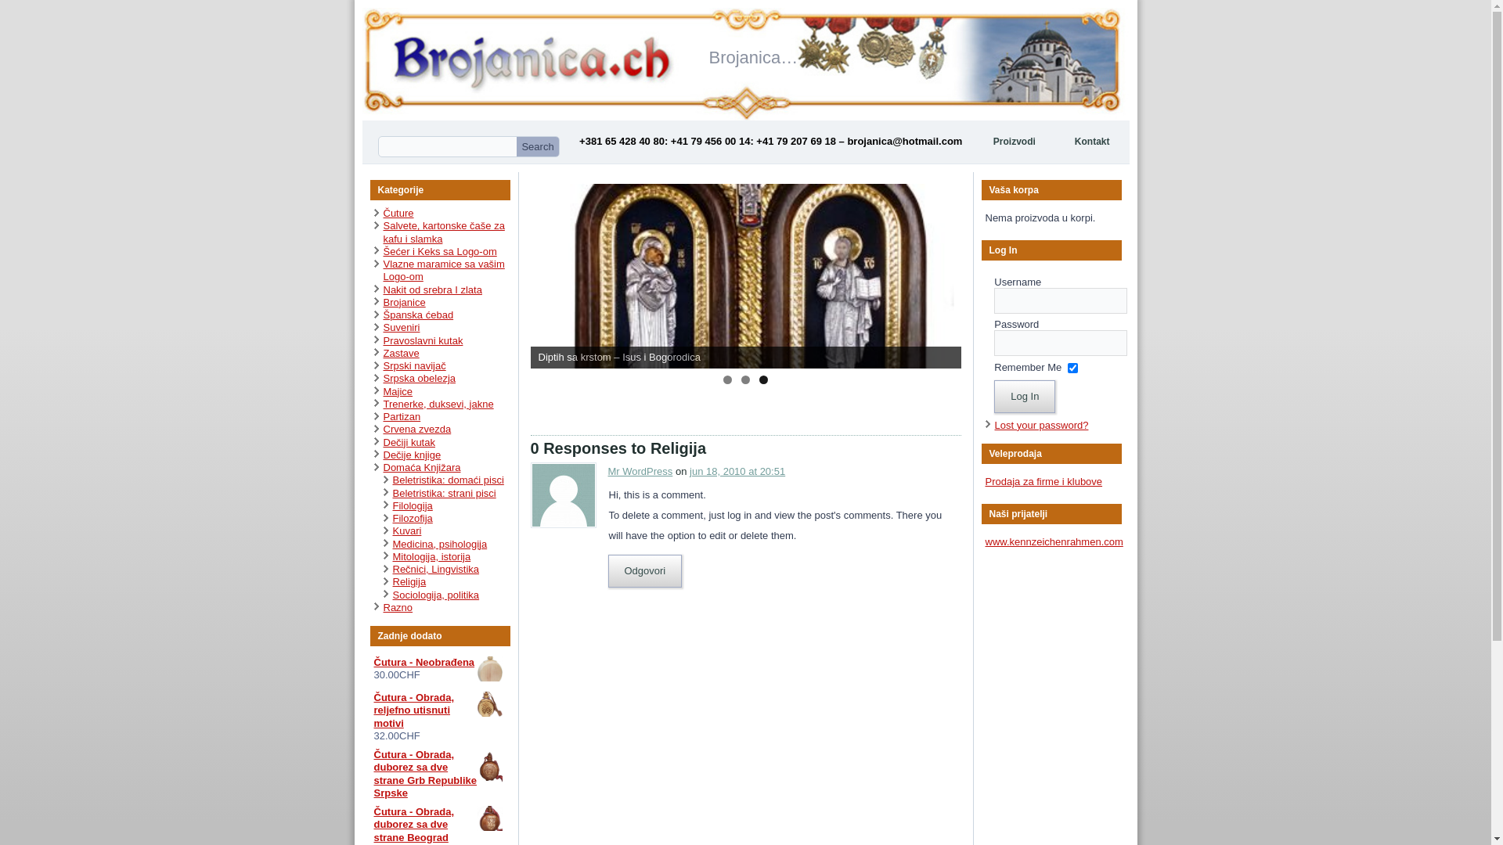 The height and width of the screenshot is (845, 1503). Describe the element at coordinates (440, 545) in the screenshot. I see `Medicina, psihologija` at that location.